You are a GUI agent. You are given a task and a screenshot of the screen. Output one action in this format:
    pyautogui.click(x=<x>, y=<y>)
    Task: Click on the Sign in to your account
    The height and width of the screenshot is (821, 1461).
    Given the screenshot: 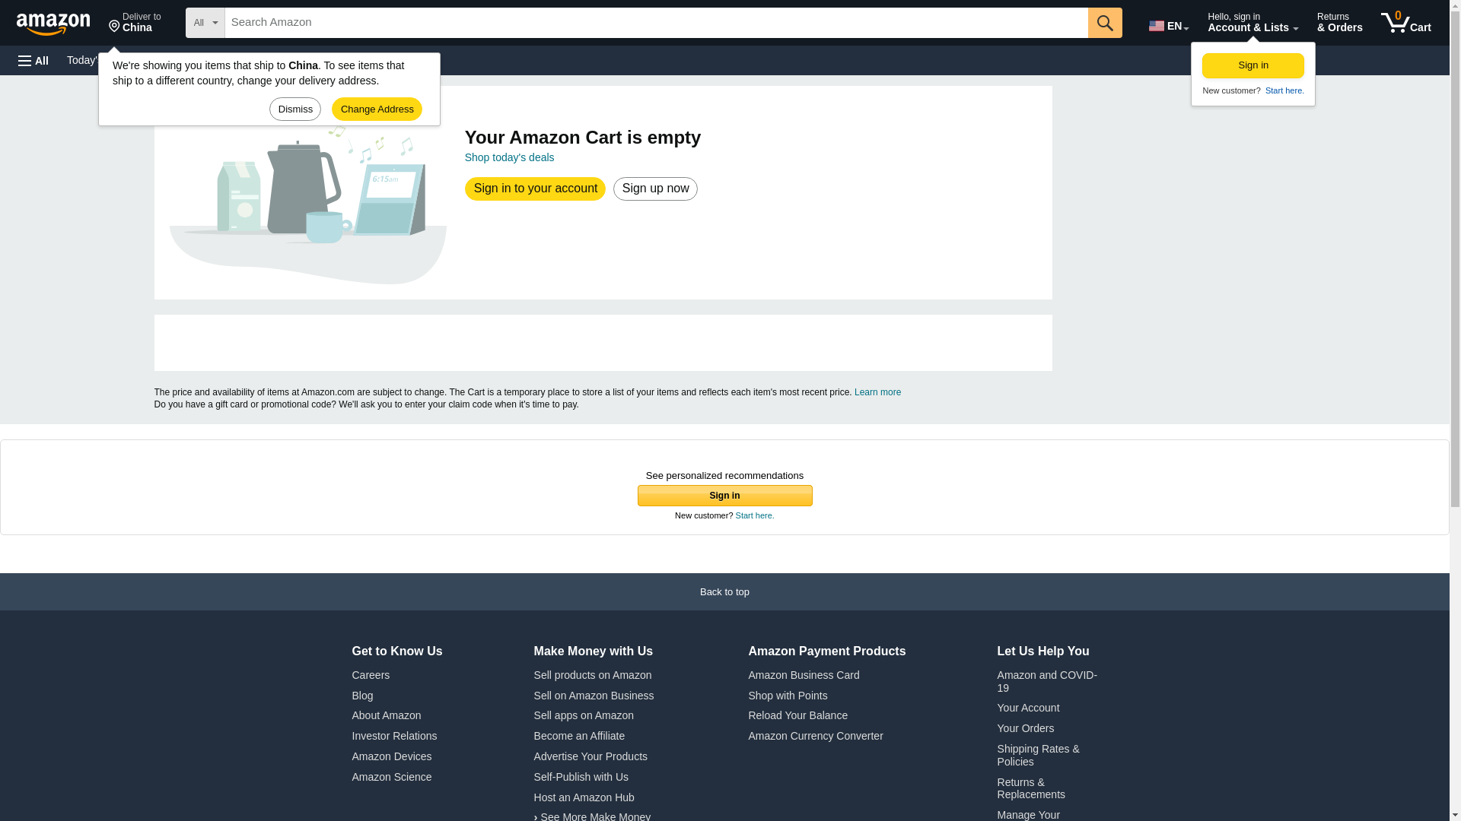 What is the action you would take?
    pyautogui.click(x=536, y=189)
    